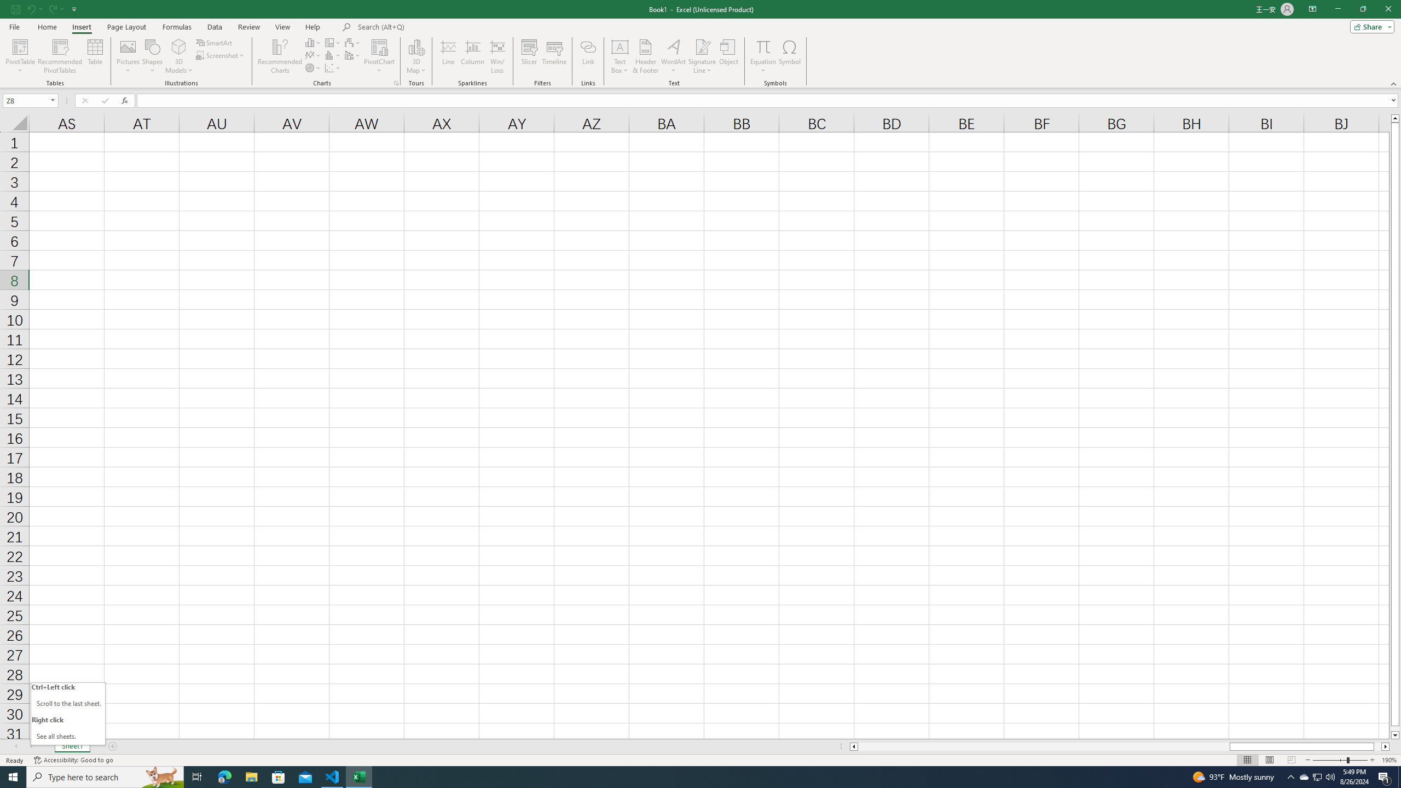 The width and height of the screenshot is (1401, 788). What do you see at coordinates (178, 27) in the screenshot?
I see `Formulas` at bounding box center [178, 27].